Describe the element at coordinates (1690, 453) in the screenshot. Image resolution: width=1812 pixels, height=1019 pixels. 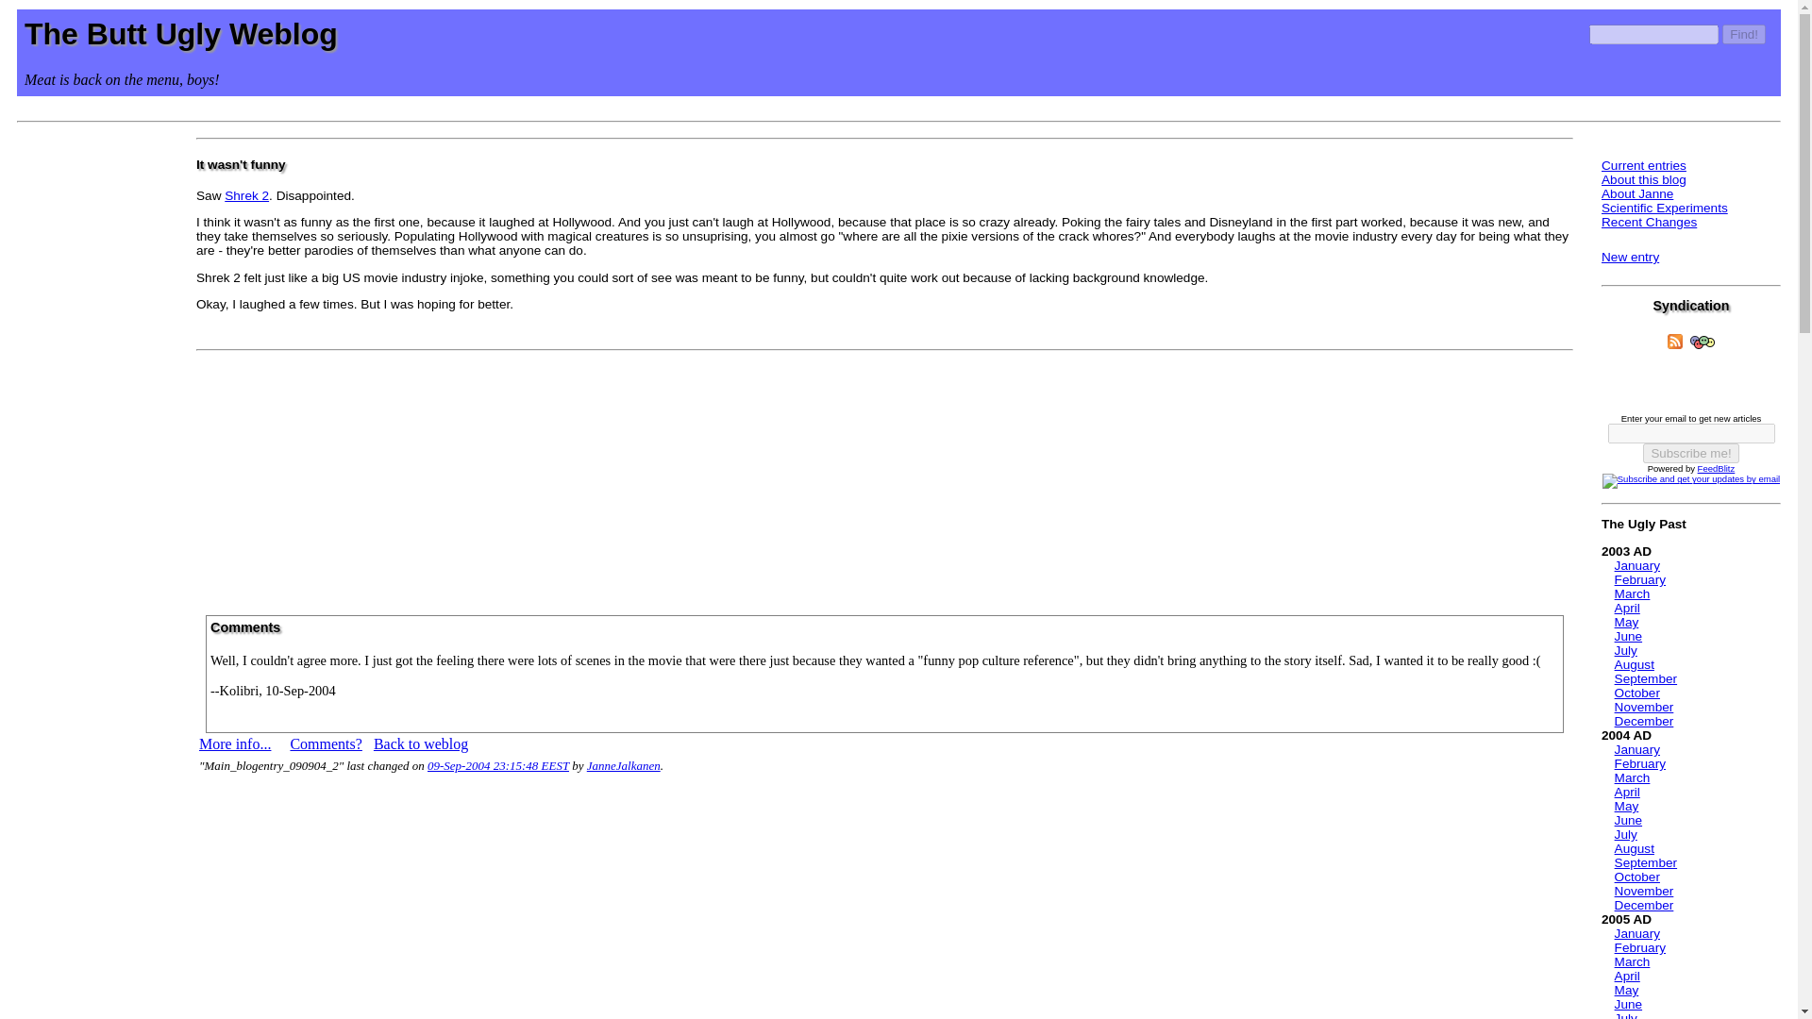
I see `Subscribe me!` at that location.